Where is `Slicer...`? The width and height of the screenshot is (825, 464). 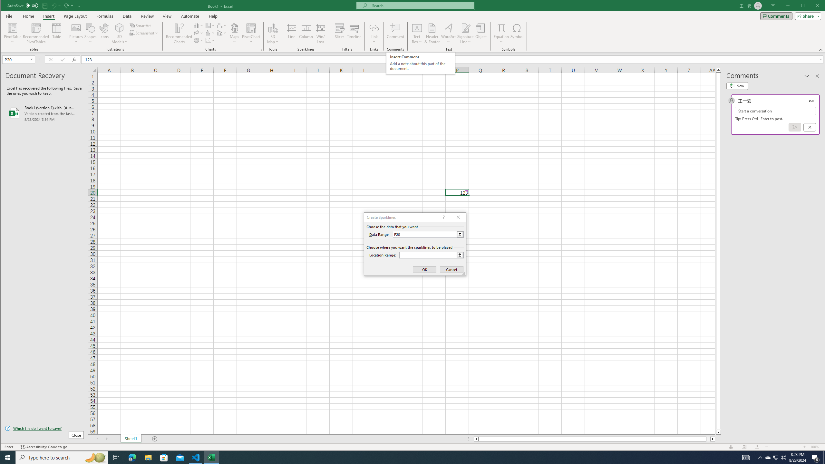
Slicer... is located at coordinates (339, 34).